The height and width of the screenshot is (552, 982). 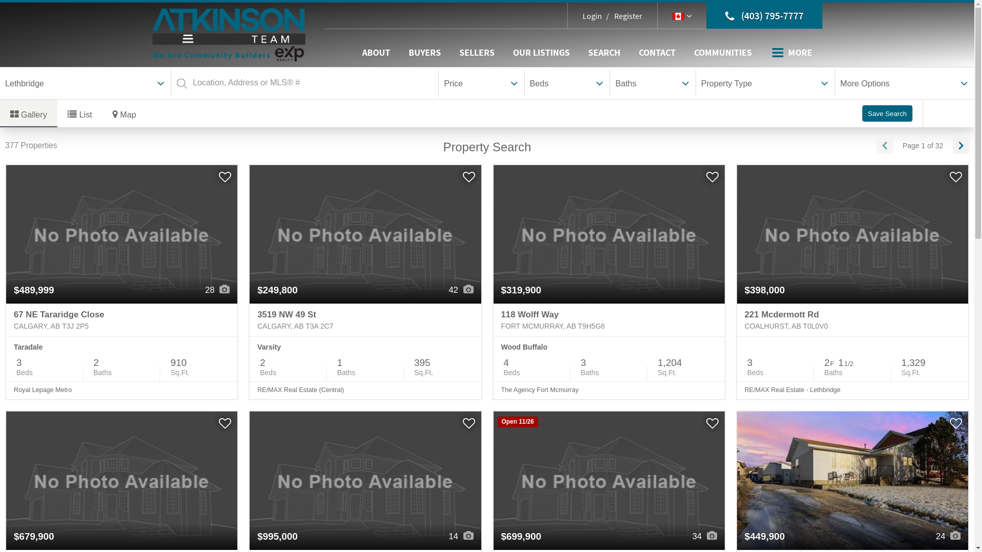 What do you see at coordinates (567, 83) in the screenshot?
I see `Beds` at bounding box center [567, 83].